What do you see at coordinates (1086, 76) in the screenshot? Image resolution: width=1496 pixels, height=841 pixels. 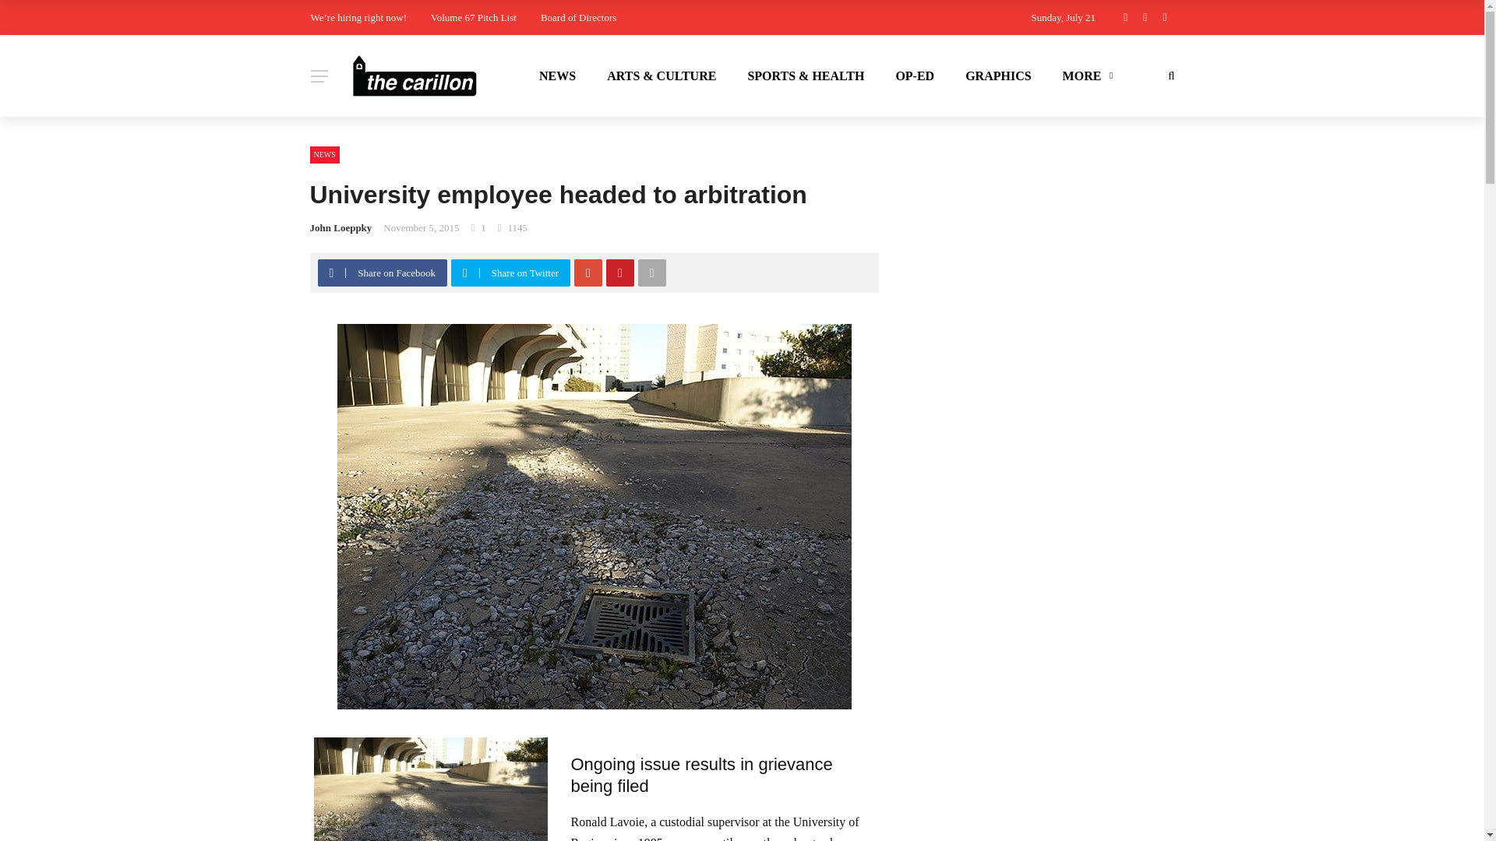 I see `MORE` at bounding box center [1086, 76].